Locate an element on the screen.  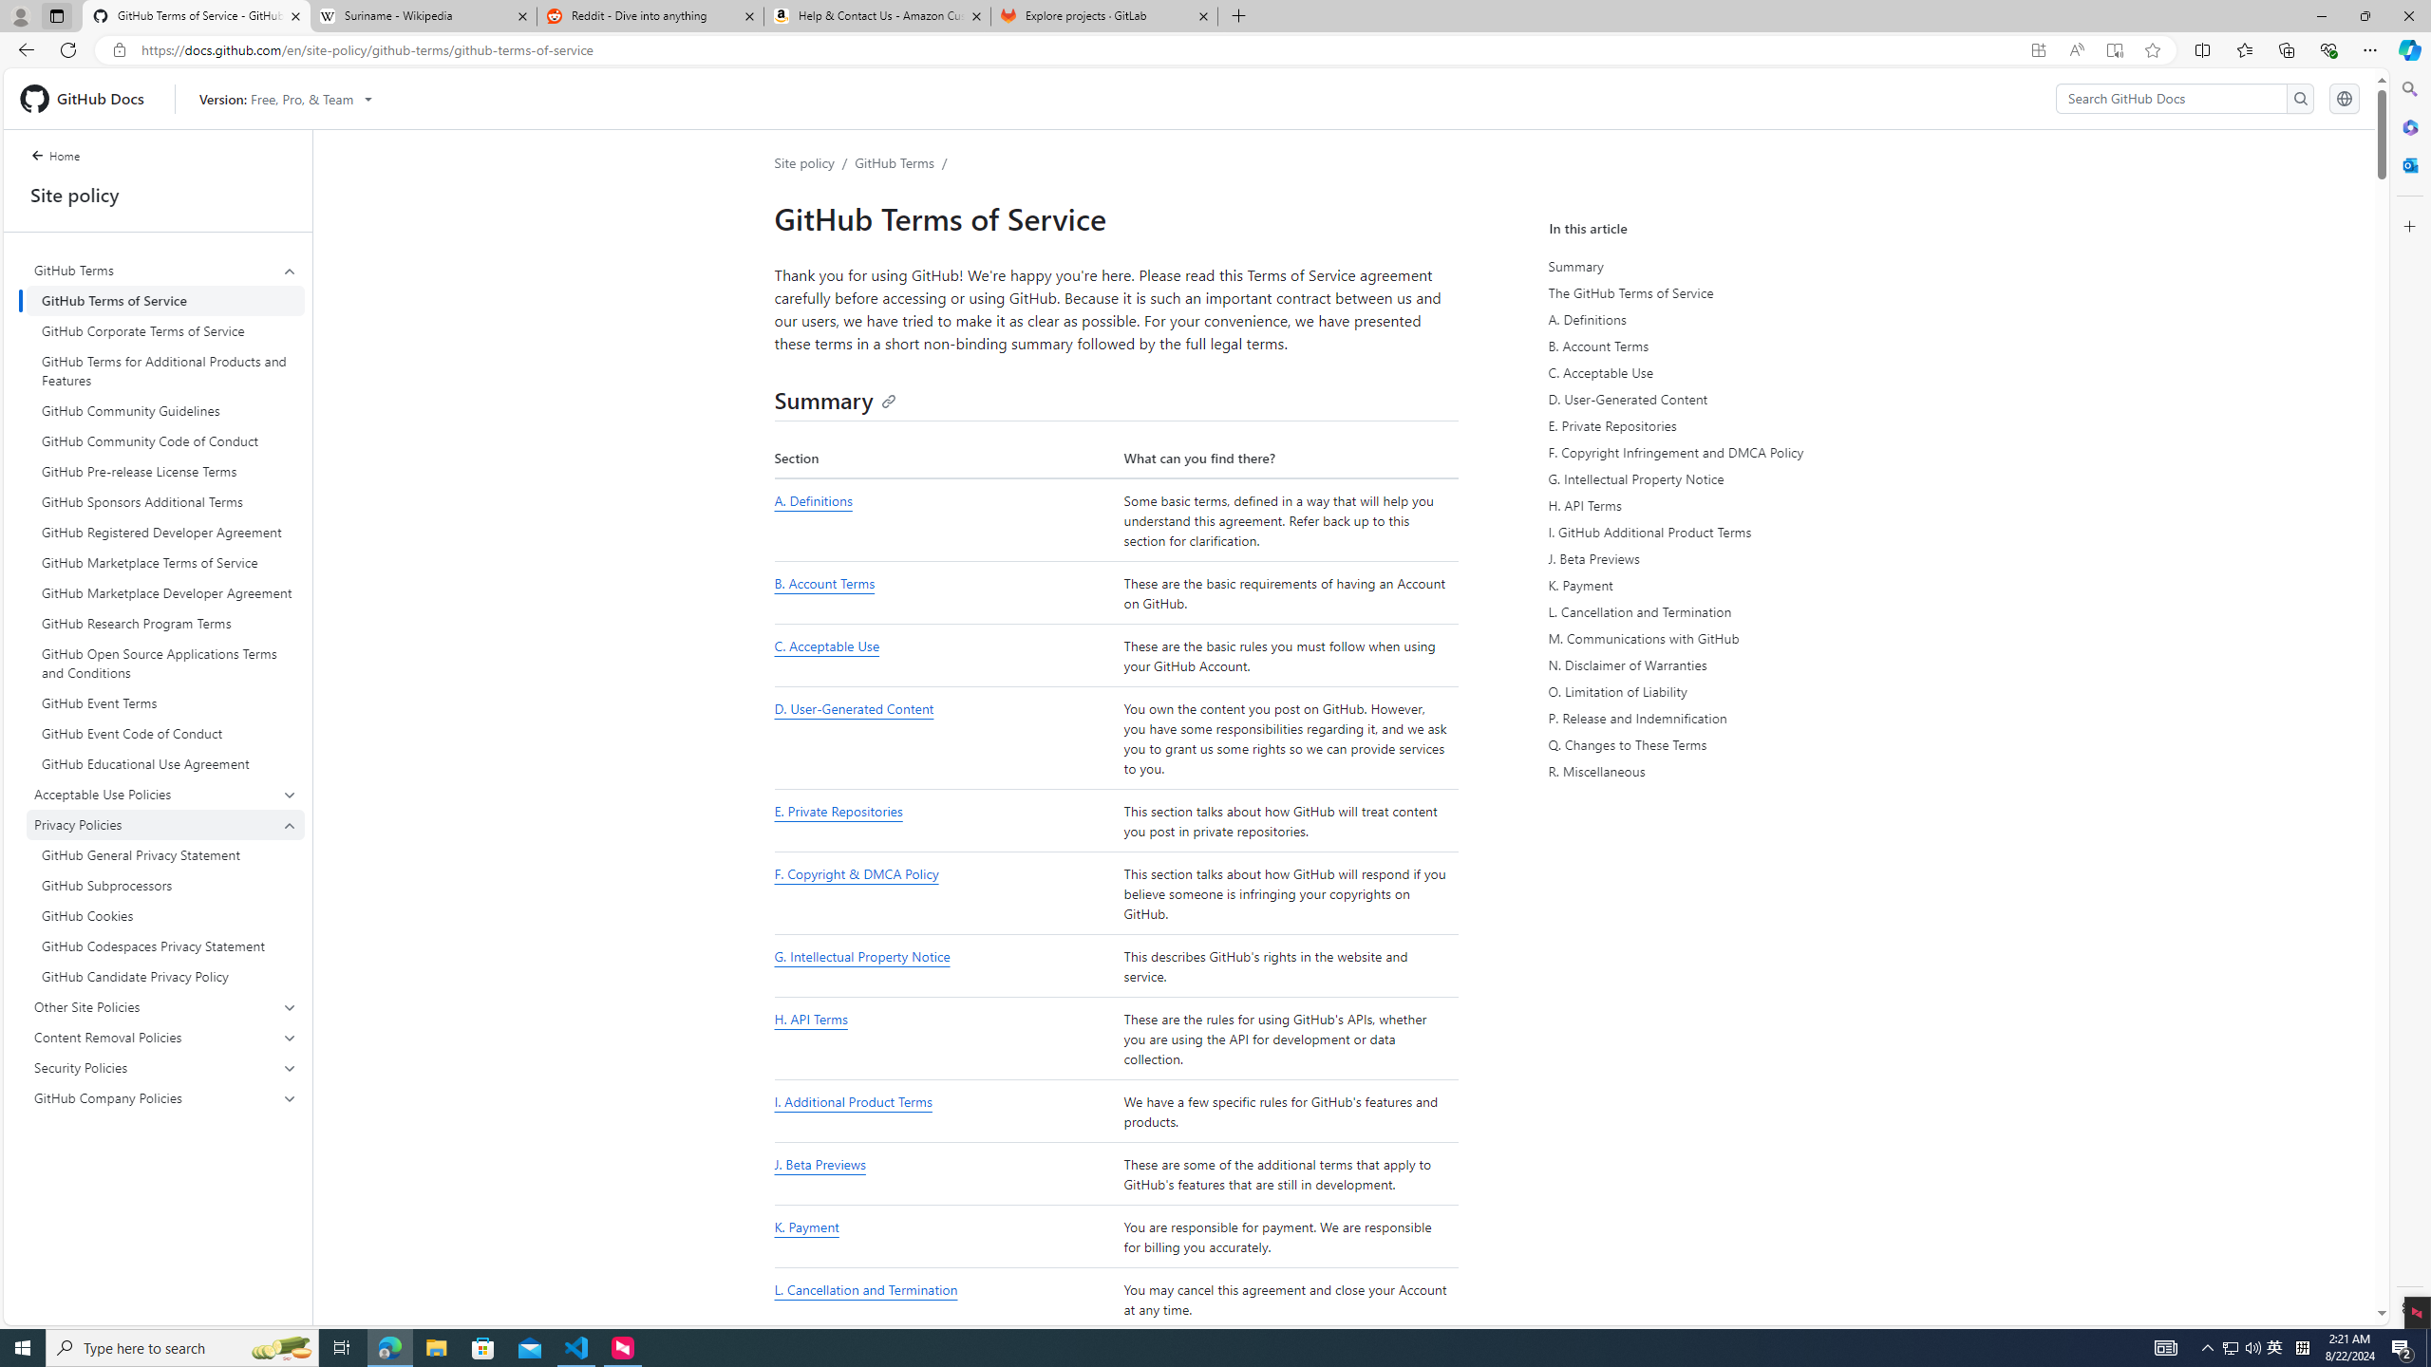
GitHub Cookies is located at coordinates (165, 915).